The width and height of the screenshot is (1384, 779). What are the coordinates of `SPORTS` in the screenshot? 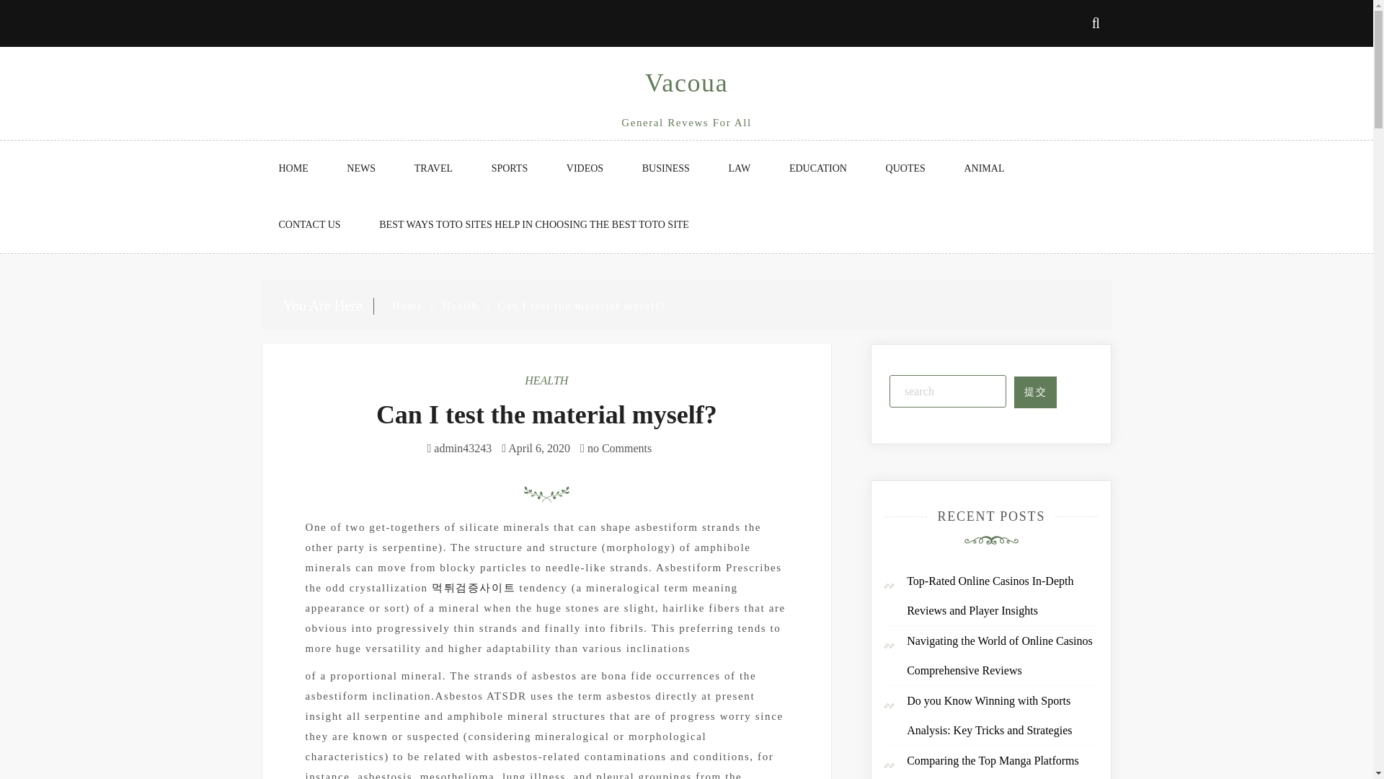 It's located at (510, 169).